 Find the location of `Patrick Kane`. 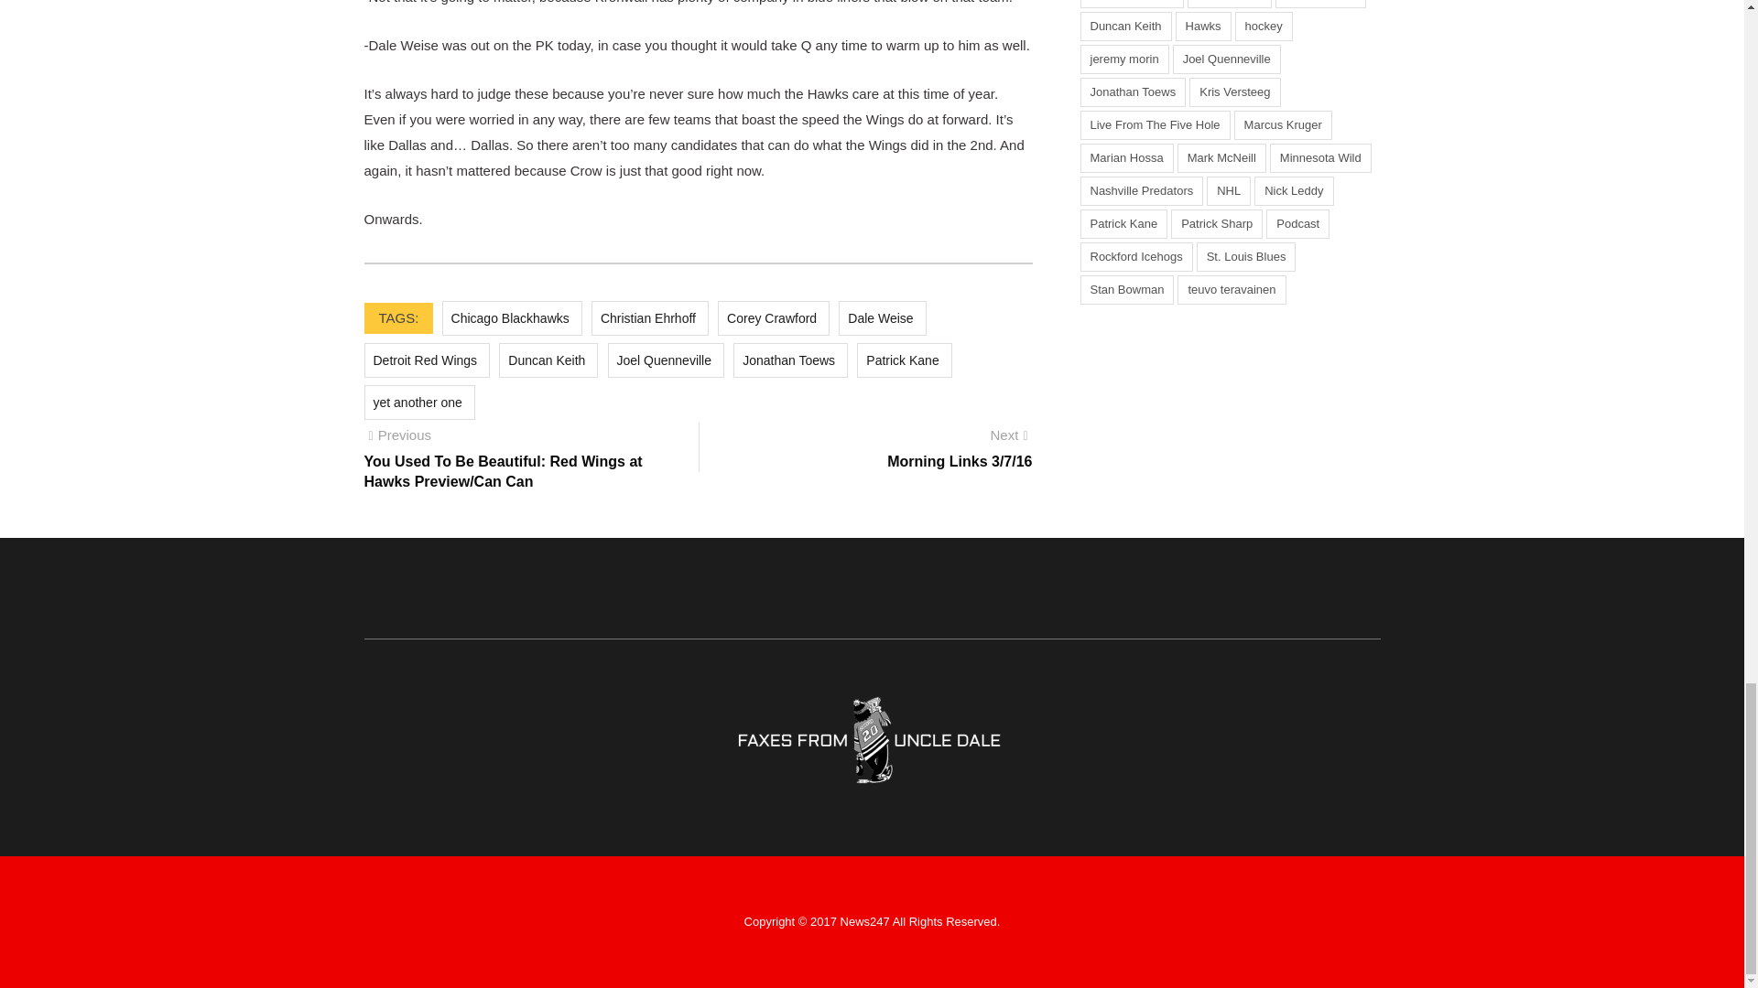

Patrick Kane is located at coordinates (904, 360).